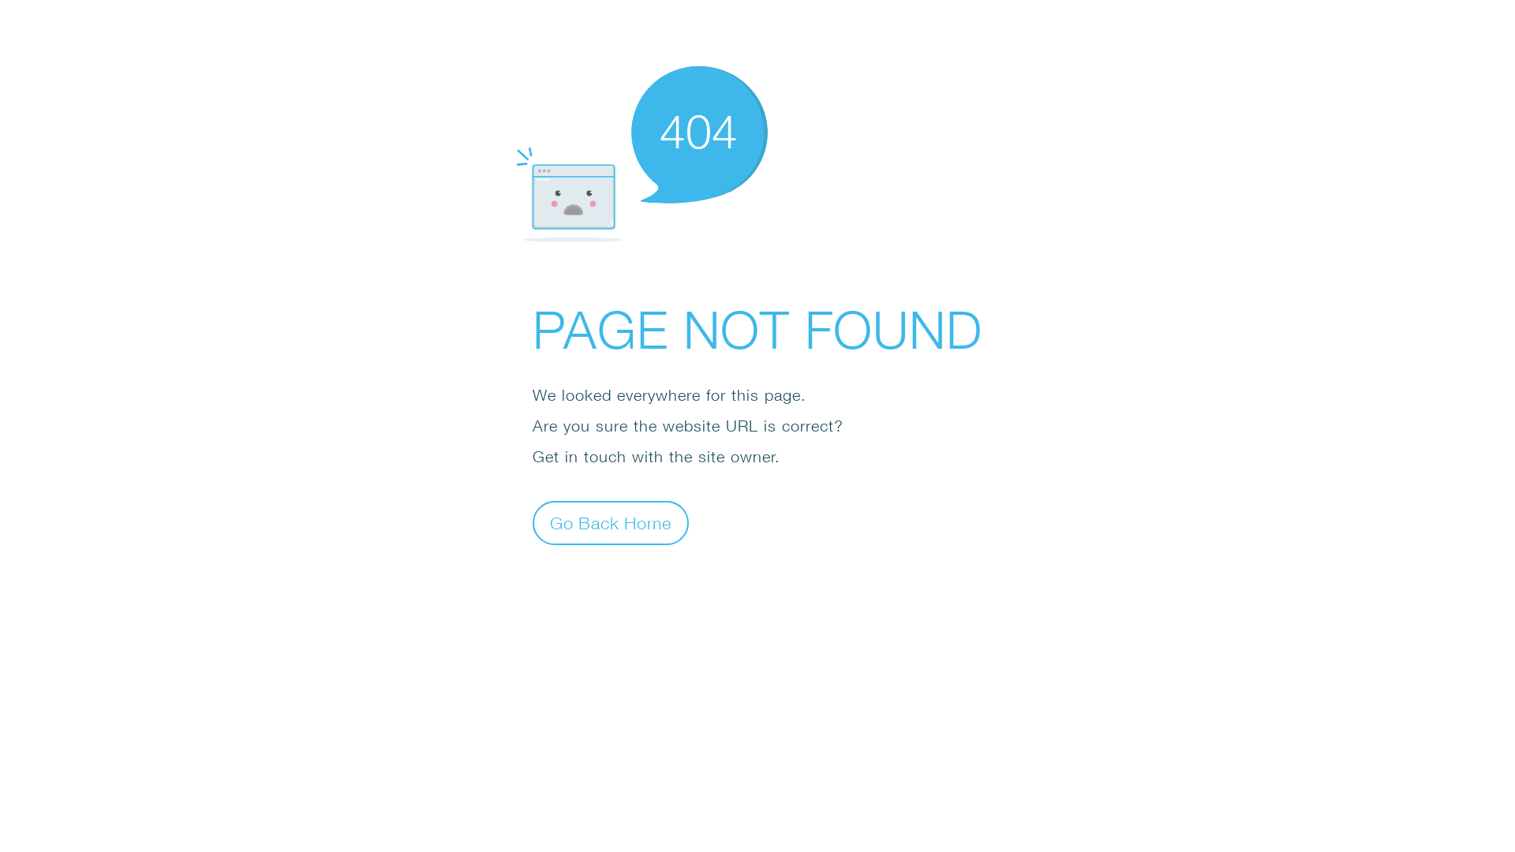 The width and height of the screenshot is (1515, 852). I want to click on Go Back Home, so click(611, 522).